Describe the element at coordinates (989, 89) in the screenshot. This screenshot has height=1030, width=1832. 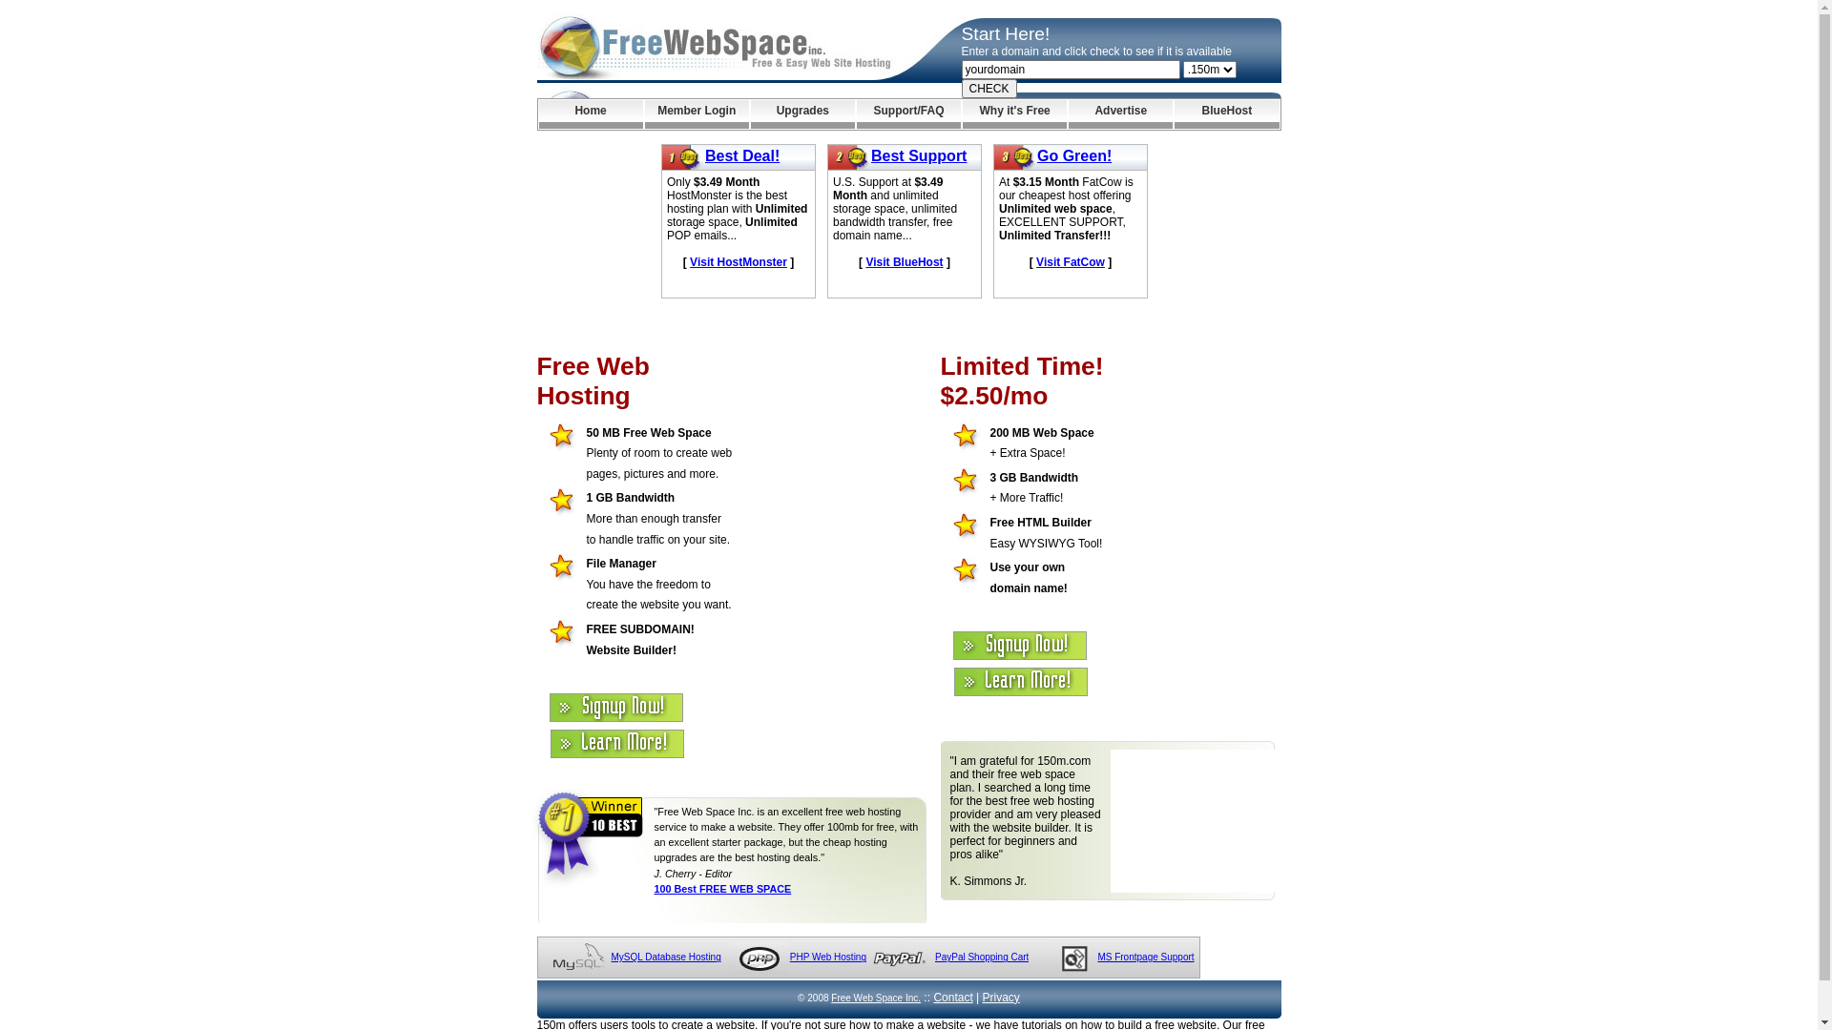
I see `CHECK` at that location.